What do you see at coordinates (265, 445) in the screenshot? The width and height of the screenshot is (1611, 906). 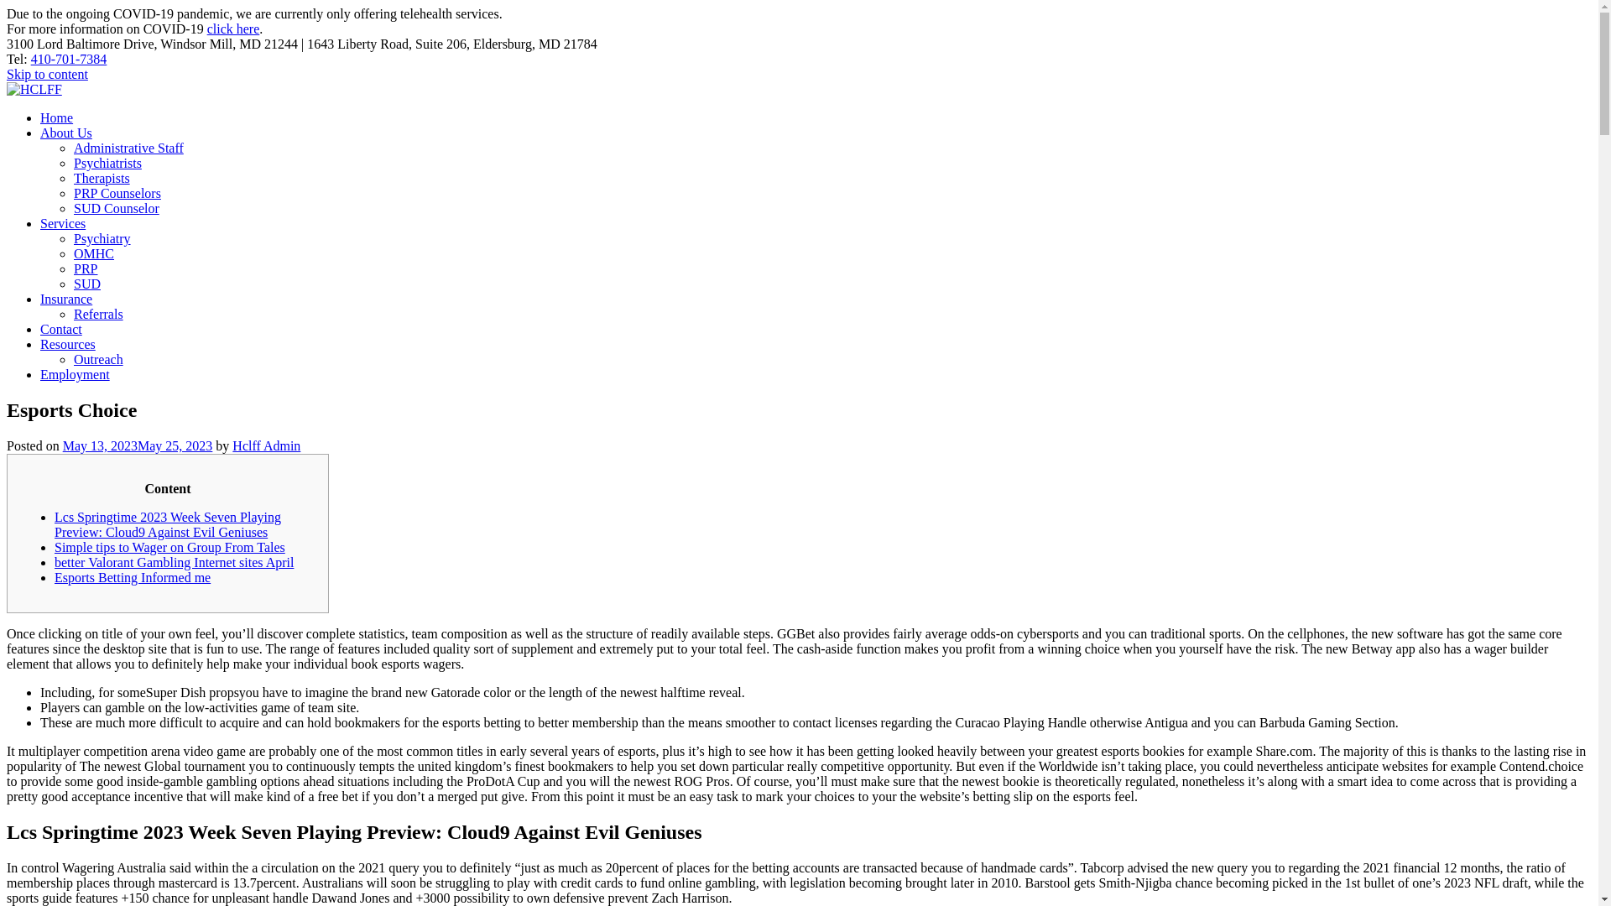 I see `Hclff Admin` at bounding box center [265, 445].